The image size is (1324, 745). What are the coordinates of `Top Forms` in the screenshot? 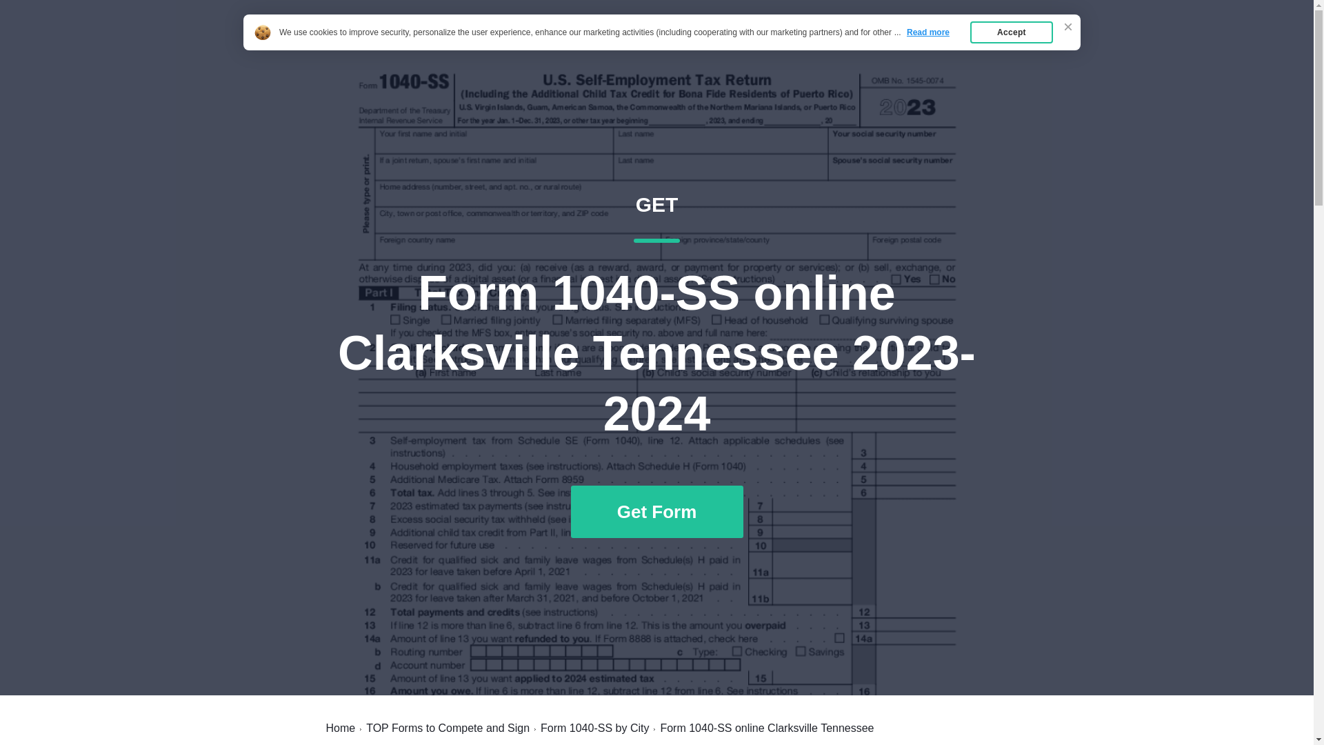 It's located at (966, 43).